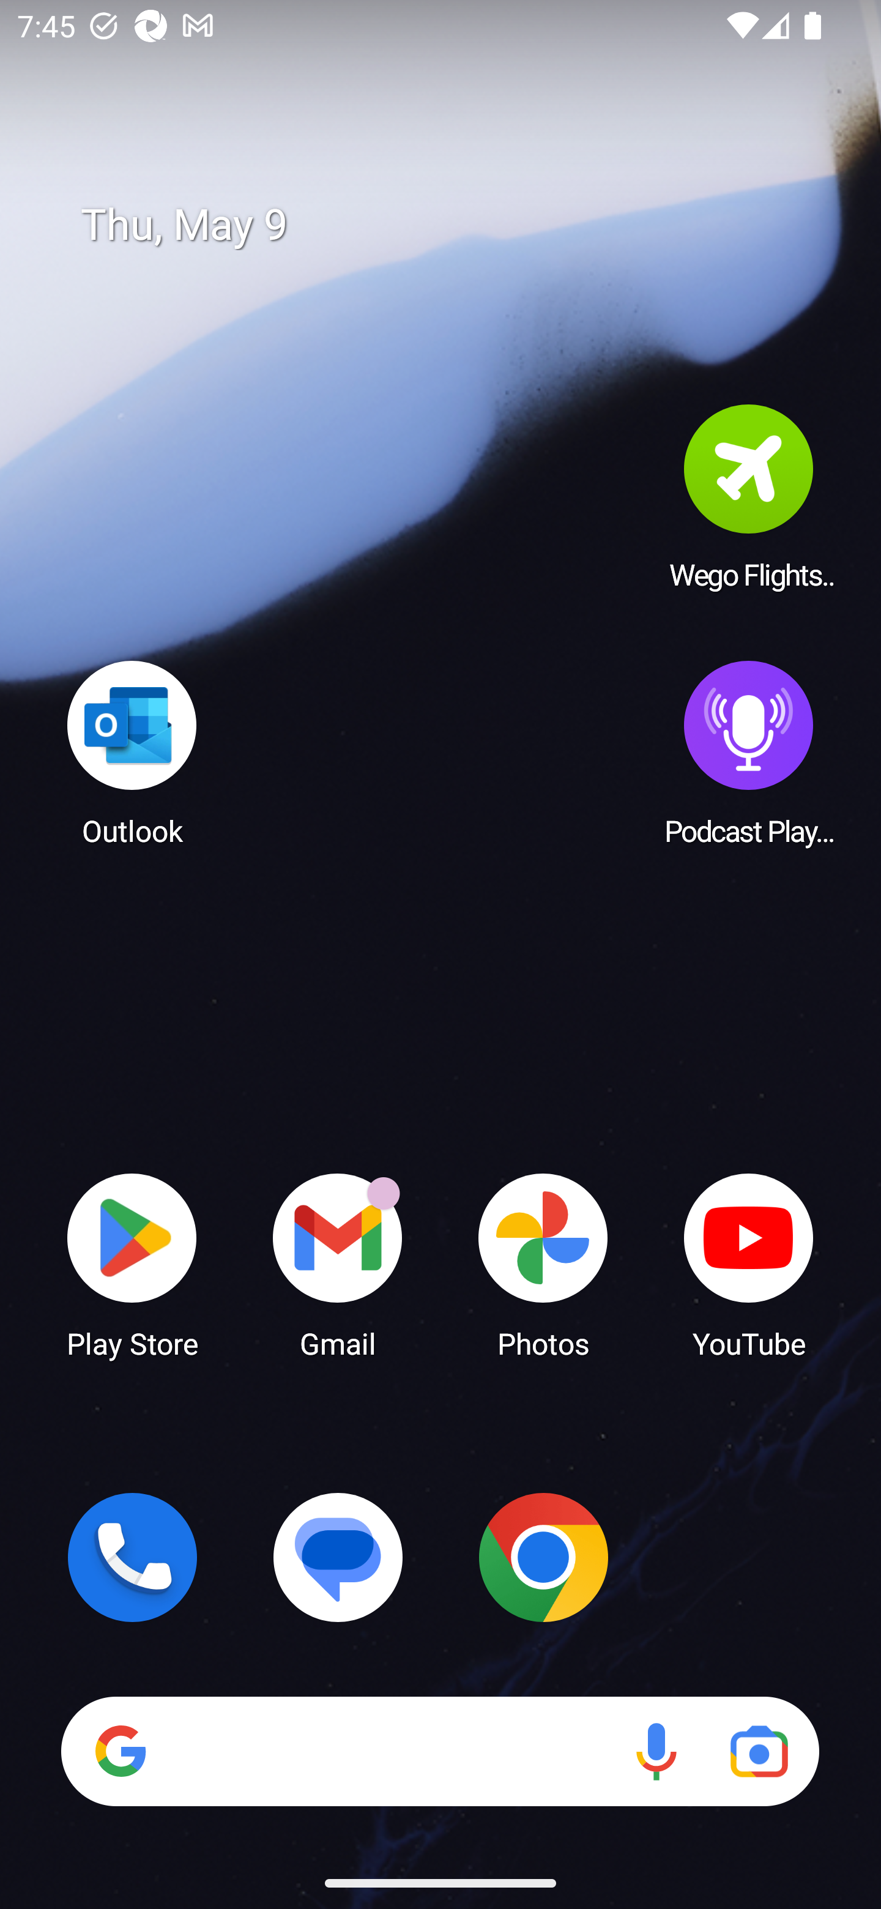 The height and width of the screenshot is (1909, 881). I want to click on Podcast Player, so click(749, 752).